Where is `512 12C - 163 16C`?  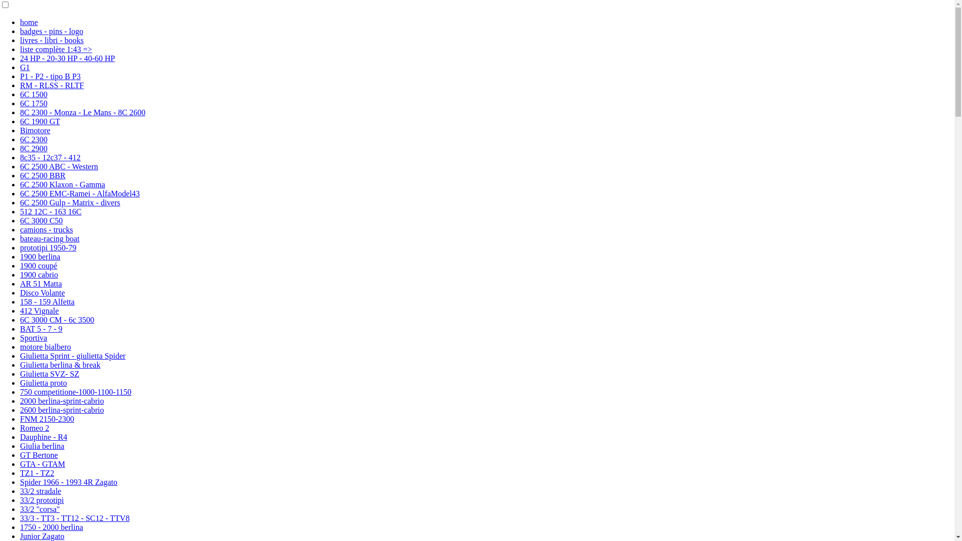
512 12C - 163 16C is located at coordinates (51, 211).